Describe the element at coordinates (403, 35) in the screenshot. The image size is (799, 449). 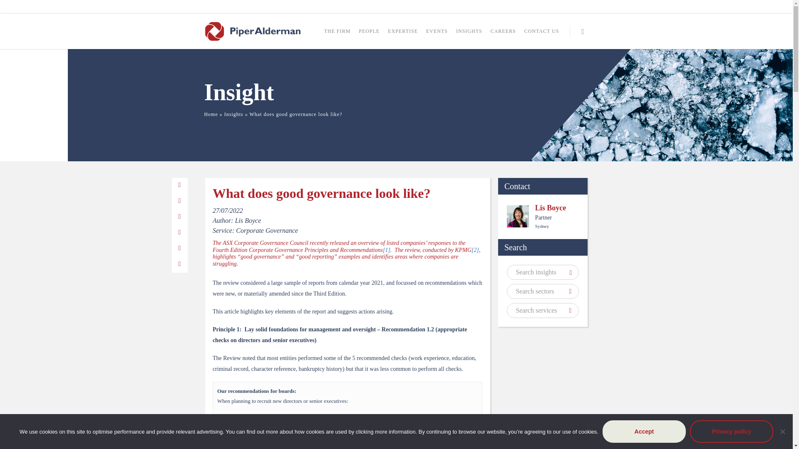
I see `EXPERTISE` at that location.